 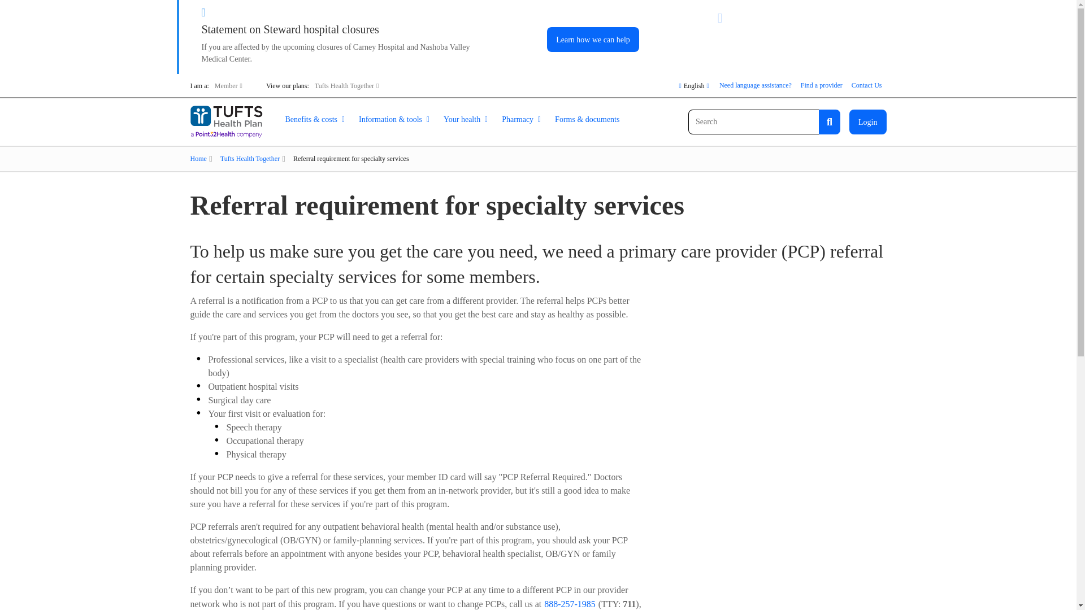 I want to click on Learn how we can help, so click(x=592, y=39).